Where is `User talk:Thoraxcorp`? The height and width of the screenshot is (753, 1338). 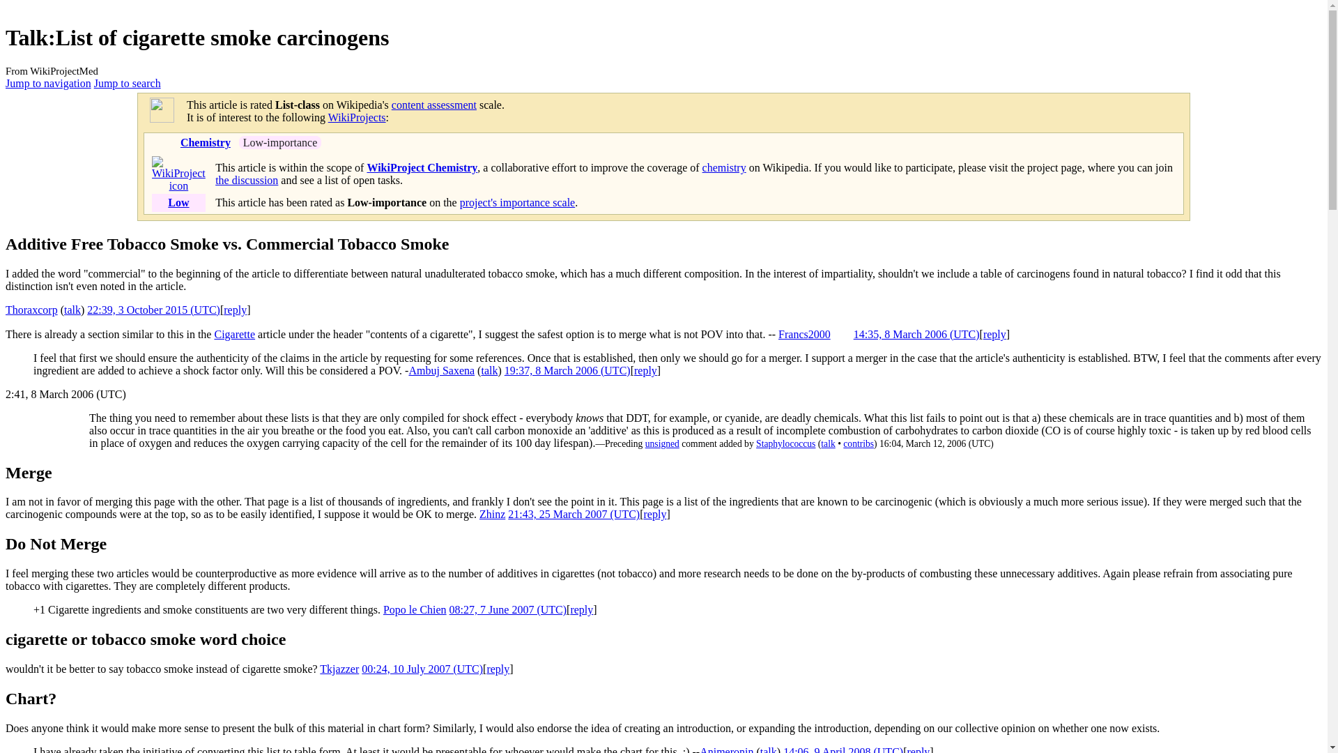 User talk:Thoraxcorp is located at coordinates (72, 310).